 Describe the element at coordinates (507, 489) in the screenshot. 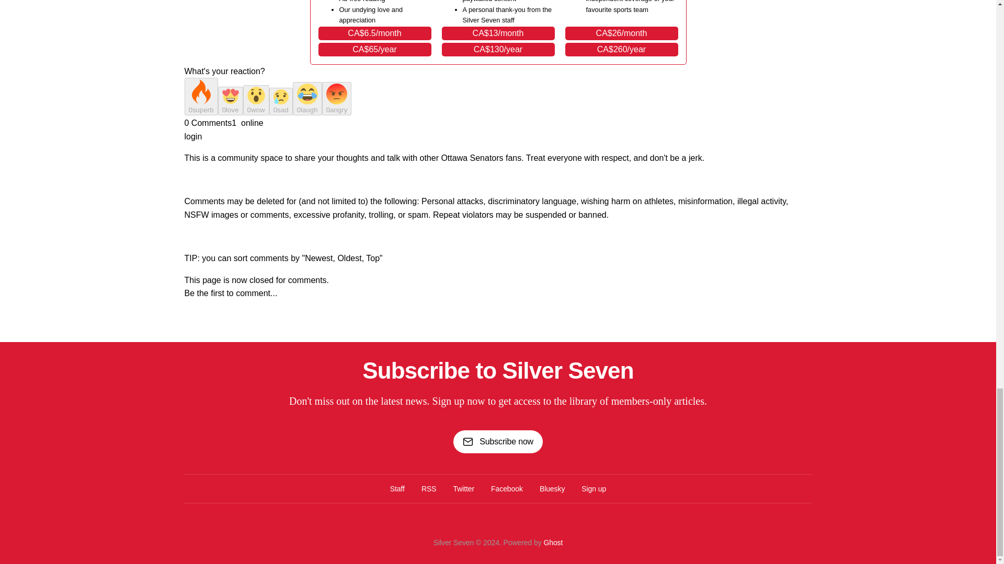

I see `Facebook` at that location.